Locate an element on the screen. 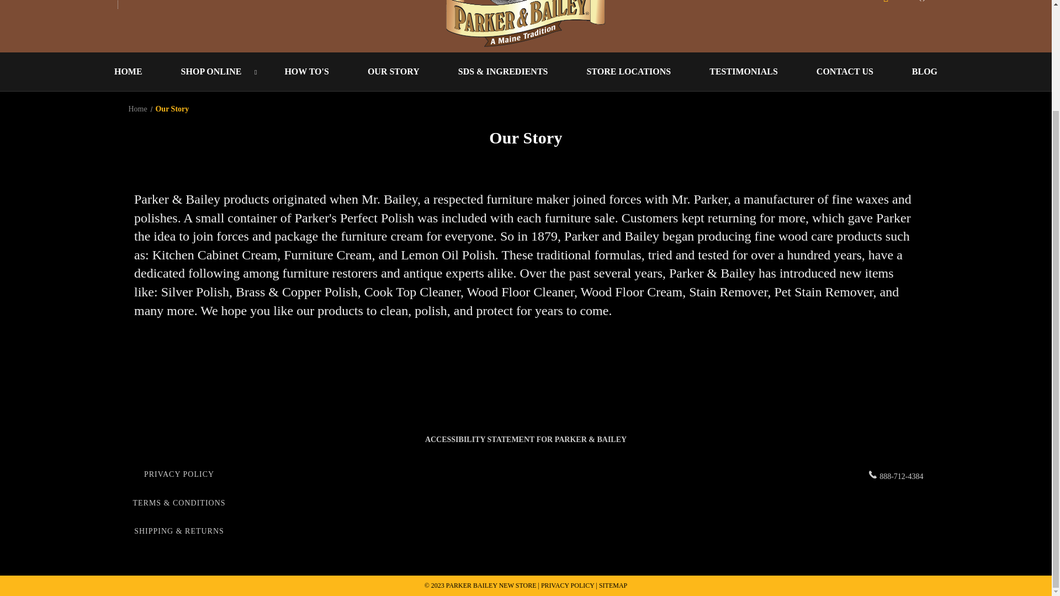 This screenshot has width=1060, height=596. TESTIMONIALS is located at coordinates (743, 72).